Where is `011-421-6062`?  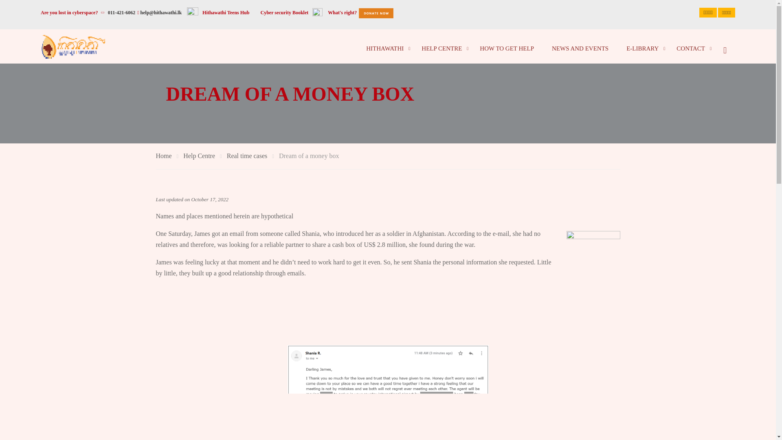
011-421-6062 is located at coordinates (121, 12).